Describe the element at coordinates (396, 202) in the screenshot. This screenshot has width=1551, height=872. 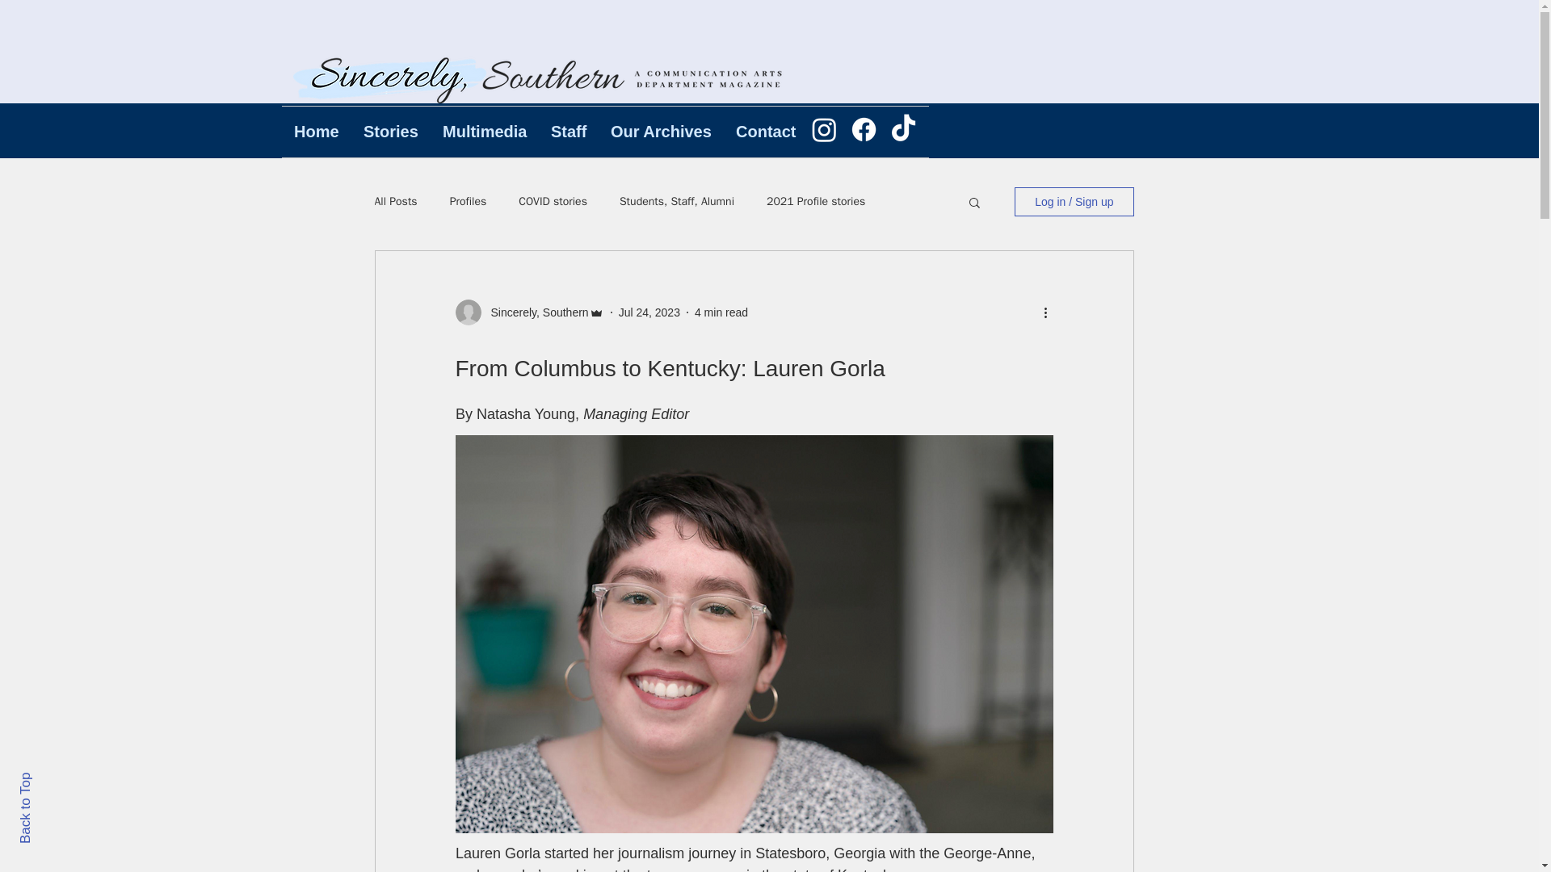
I see `All Posts` at that location.